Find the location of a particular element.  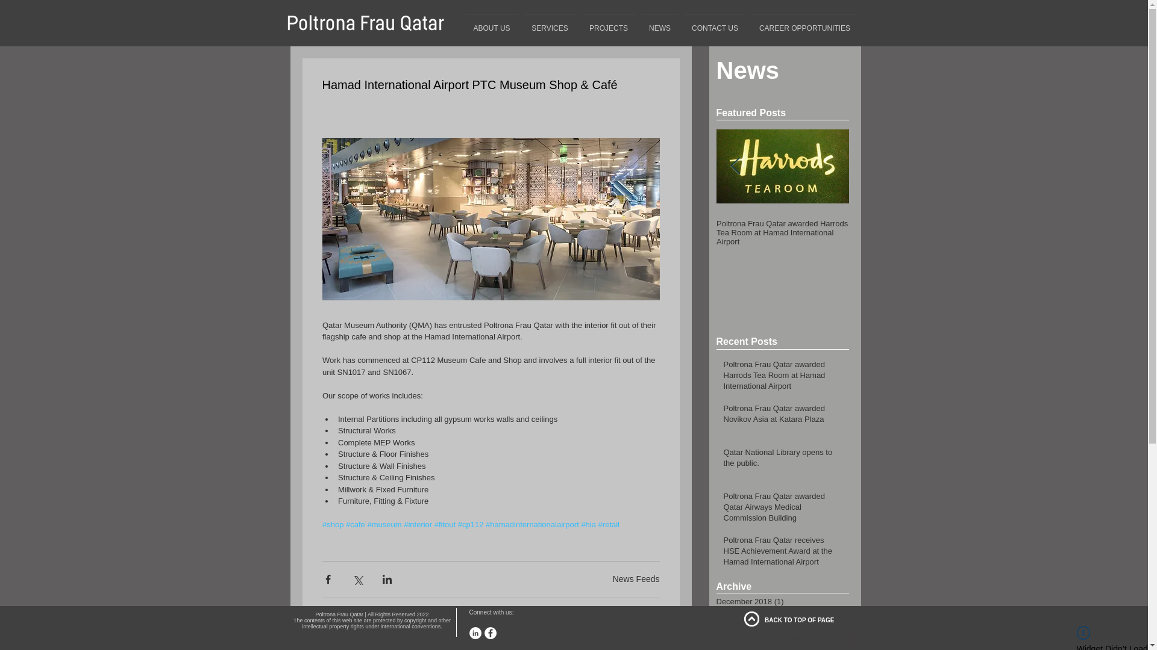

NEWS is located at coordinates (659, 23).